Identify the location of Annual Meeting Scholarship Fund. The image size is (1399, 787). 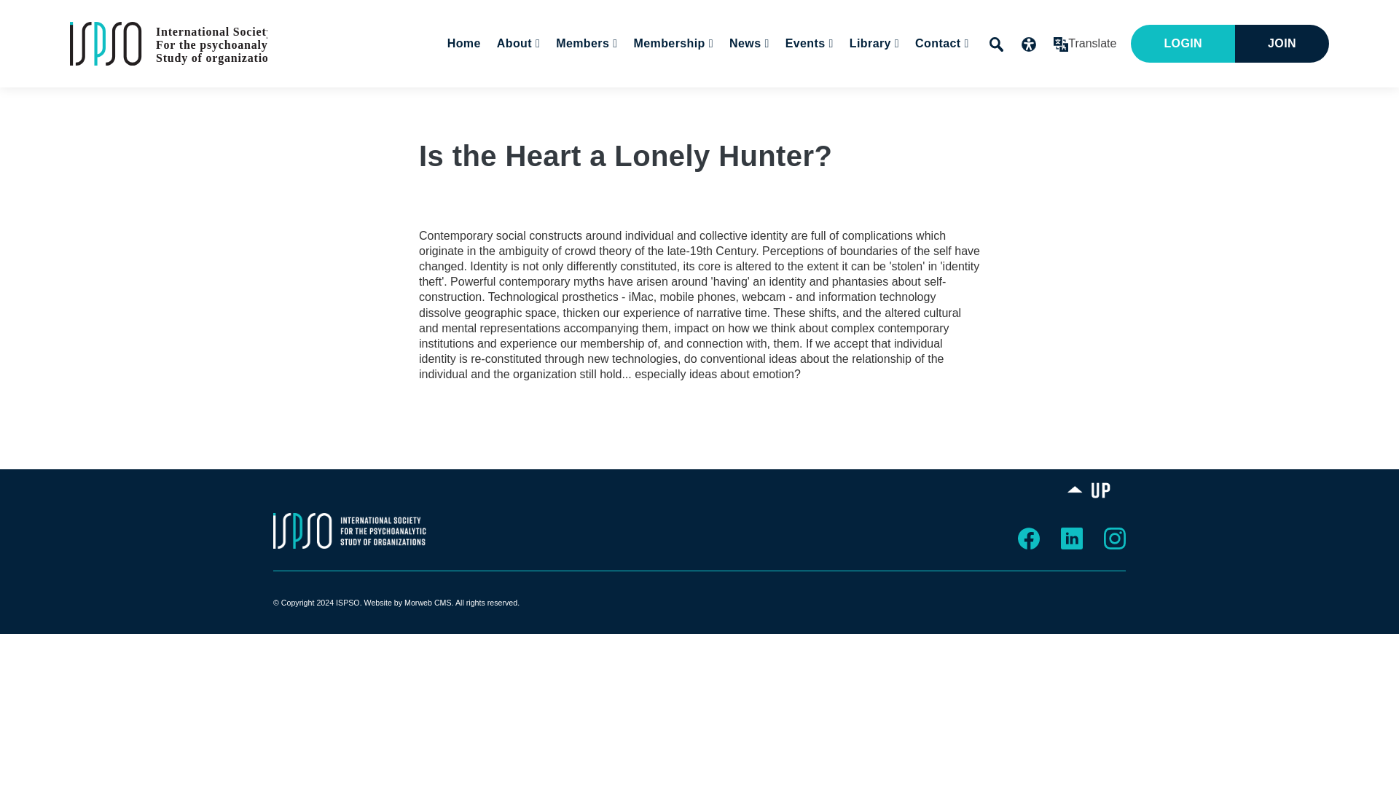
(737, 87).